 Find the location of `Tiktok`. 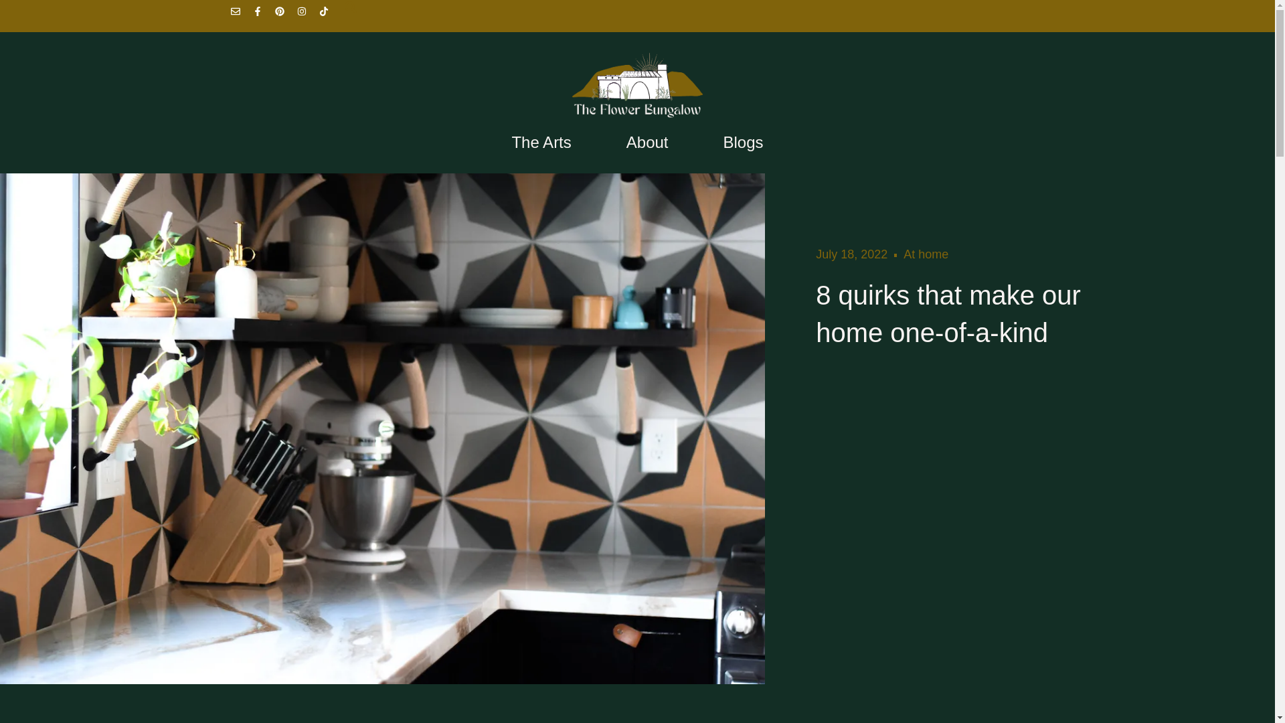

Tiktok is located at coordinates (328, 15).